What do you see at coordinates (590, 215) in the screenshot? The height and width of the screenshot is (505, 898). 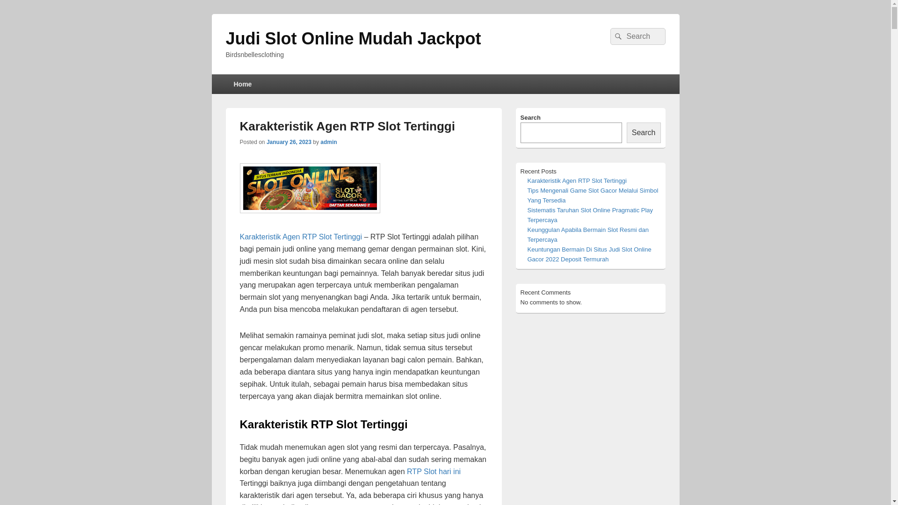 I see `Sistematis Taruhan Slot Online Pragmatic Play Terpercaya` at bounding box center [590, 215].